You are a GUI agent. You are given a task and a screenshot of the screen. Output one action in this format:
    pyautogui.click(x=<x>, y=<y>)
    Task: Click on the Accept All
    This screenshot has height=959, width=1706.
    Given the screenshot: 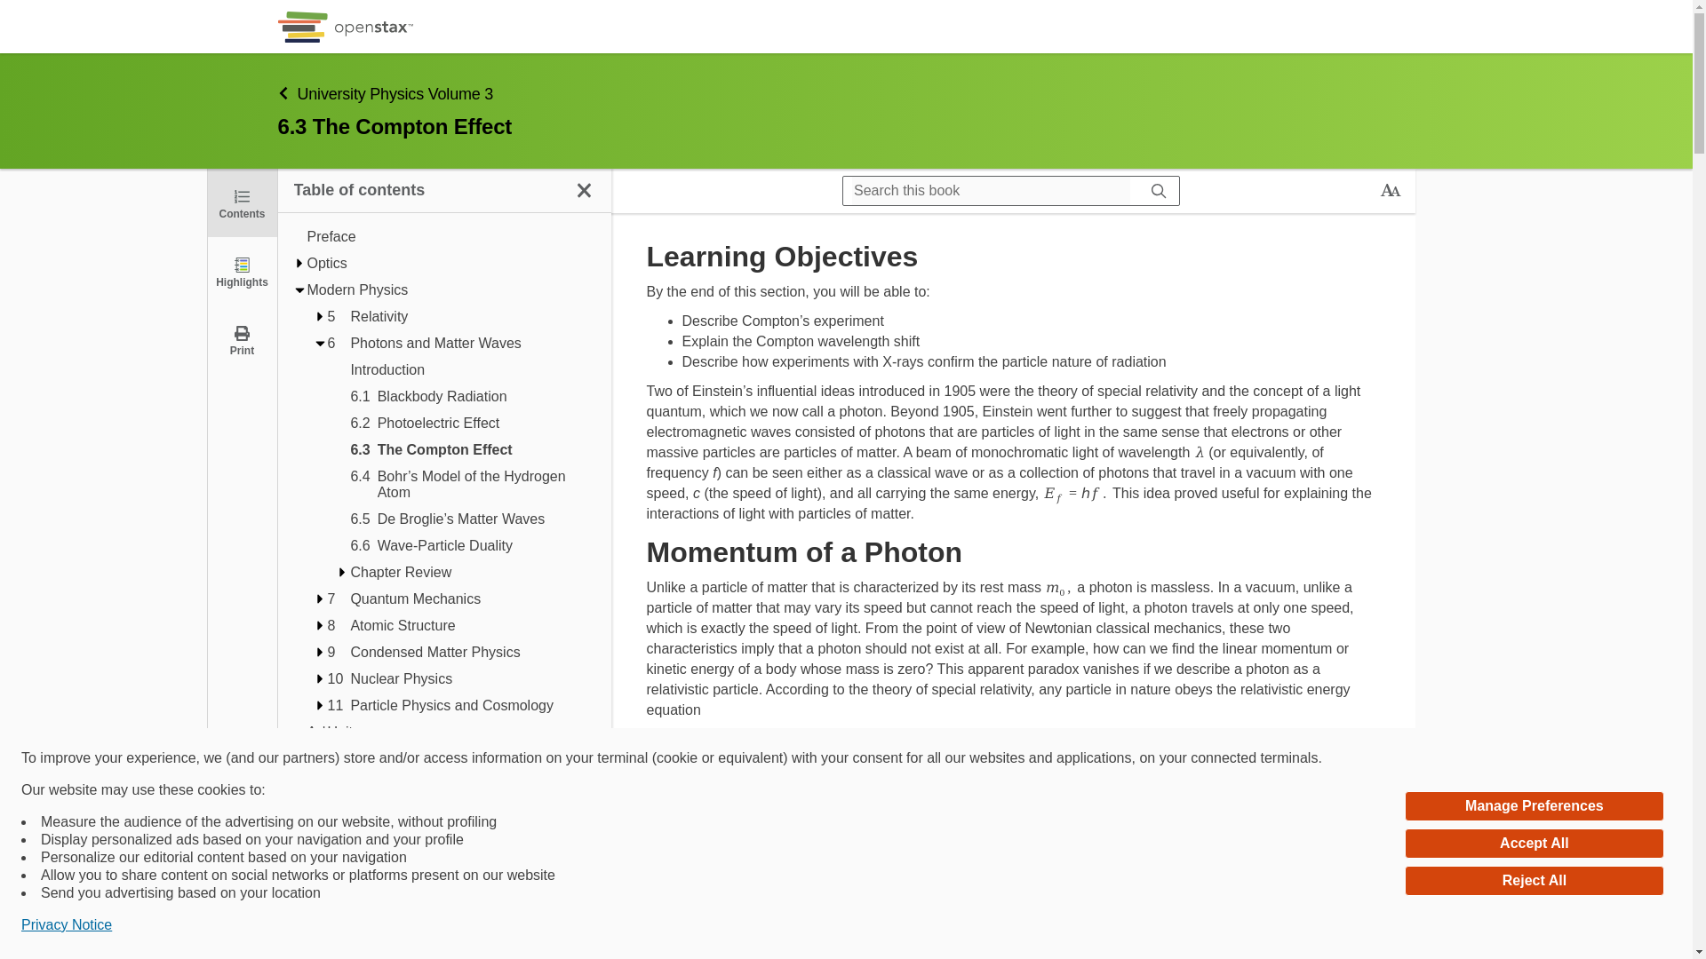 What is the action you would take?
    pyautogui.click(x=1534, y=844)
    